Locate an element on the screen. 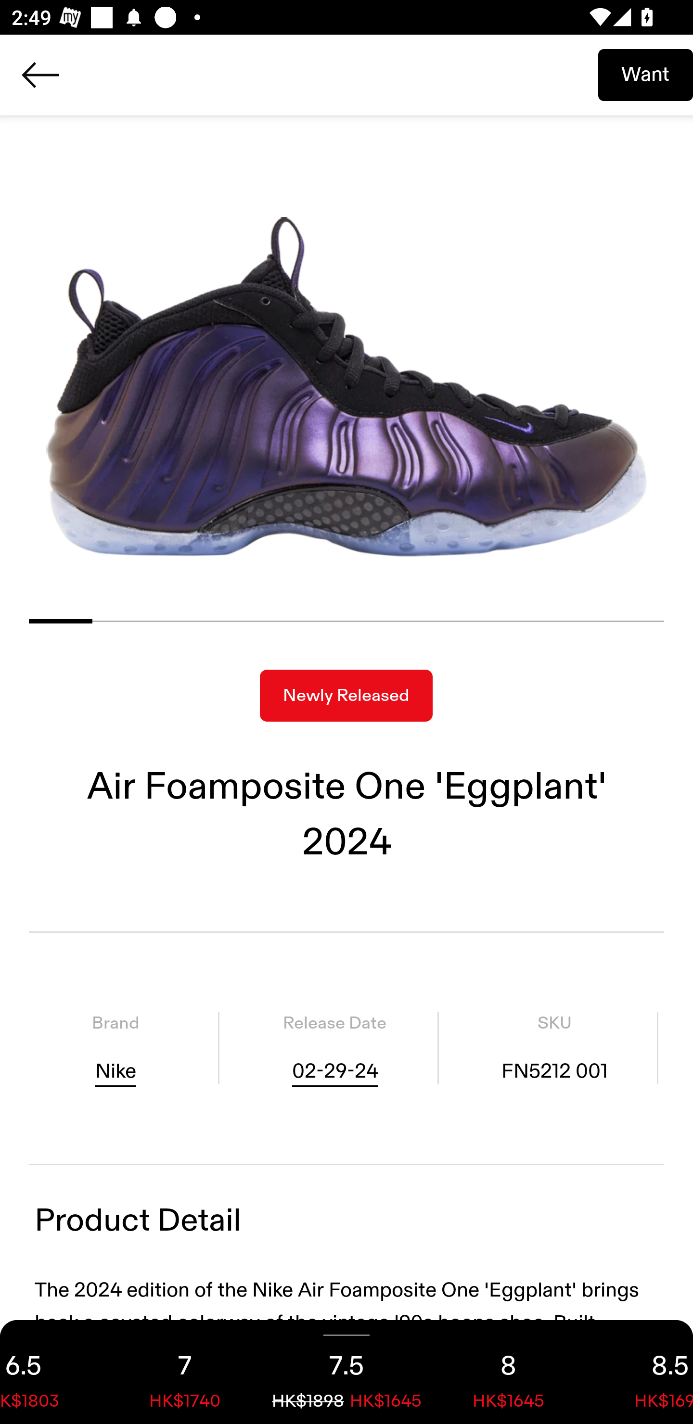  SKU FN5212 001 is located at coordinates (554, 1048).